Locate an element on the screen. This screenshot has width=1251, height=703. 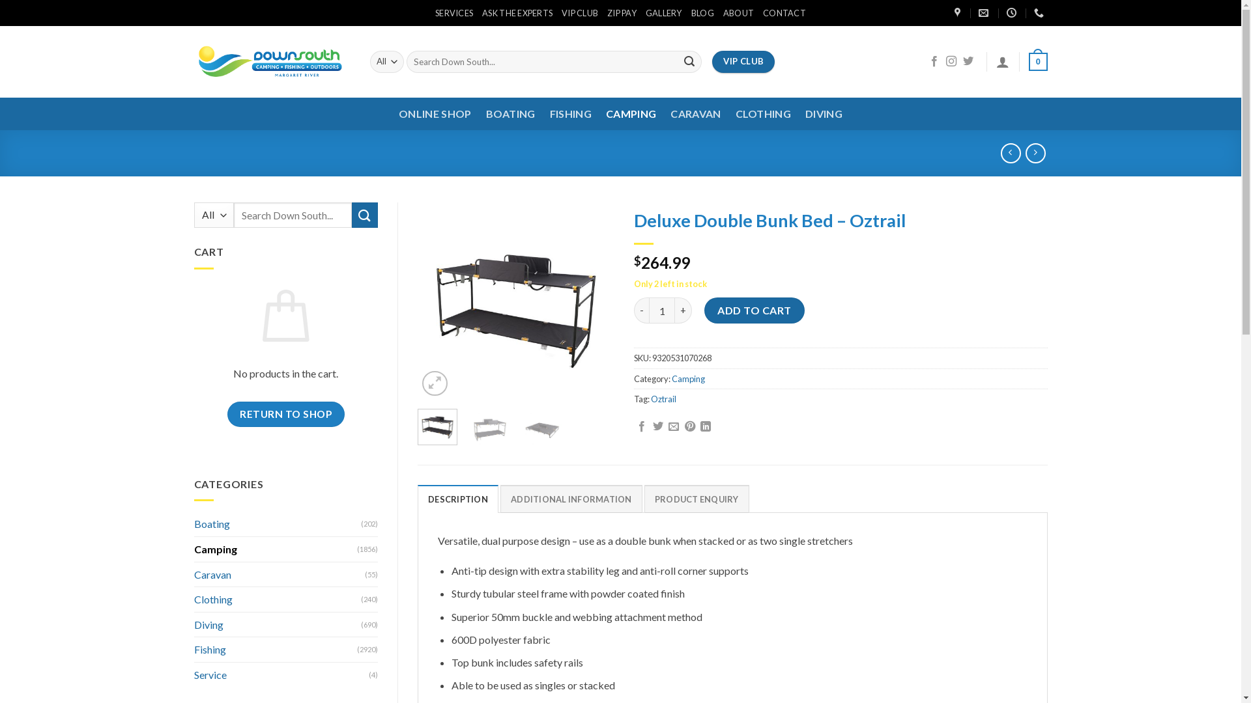
Deluxe Double Bunk Bed - Oztrail 2 is located at coordinates (516, 301).